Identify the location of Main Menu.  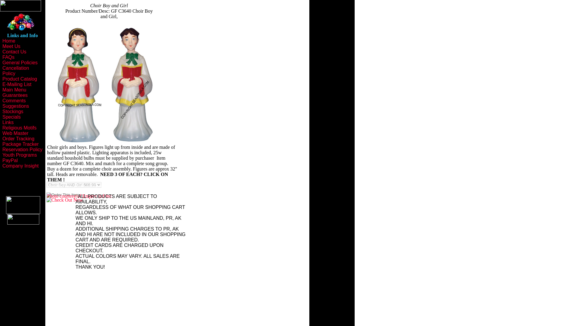
(14, 90).